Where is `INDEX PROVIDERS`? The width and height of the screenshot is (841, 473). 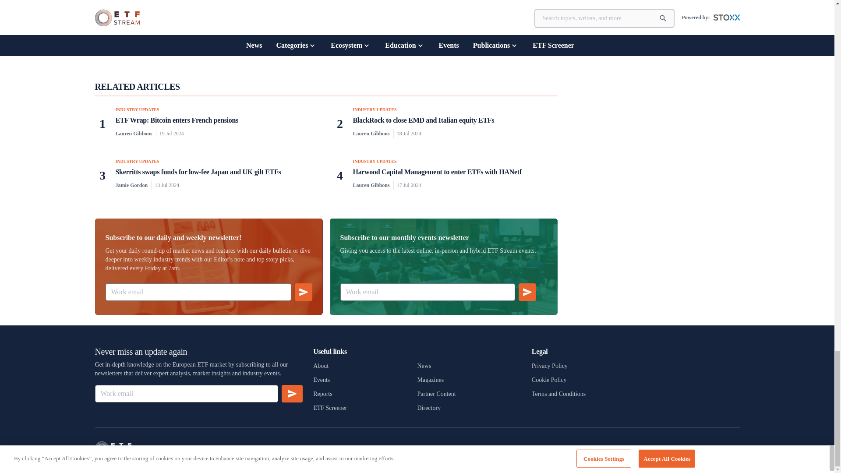 INDEX PROVIDERS is located at coordinates (411, 44).